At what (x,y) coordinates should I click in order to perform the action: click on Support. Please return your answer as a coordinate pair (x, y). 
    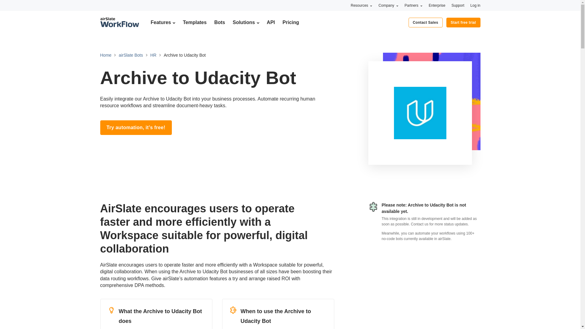
    Looking at the image, I should click on (458, 5).